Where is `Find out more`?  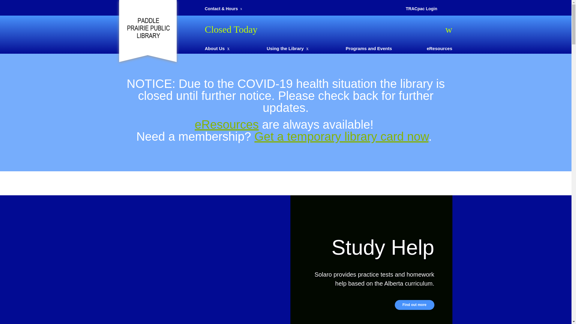 Find out more is located at coordinates (415, 305).